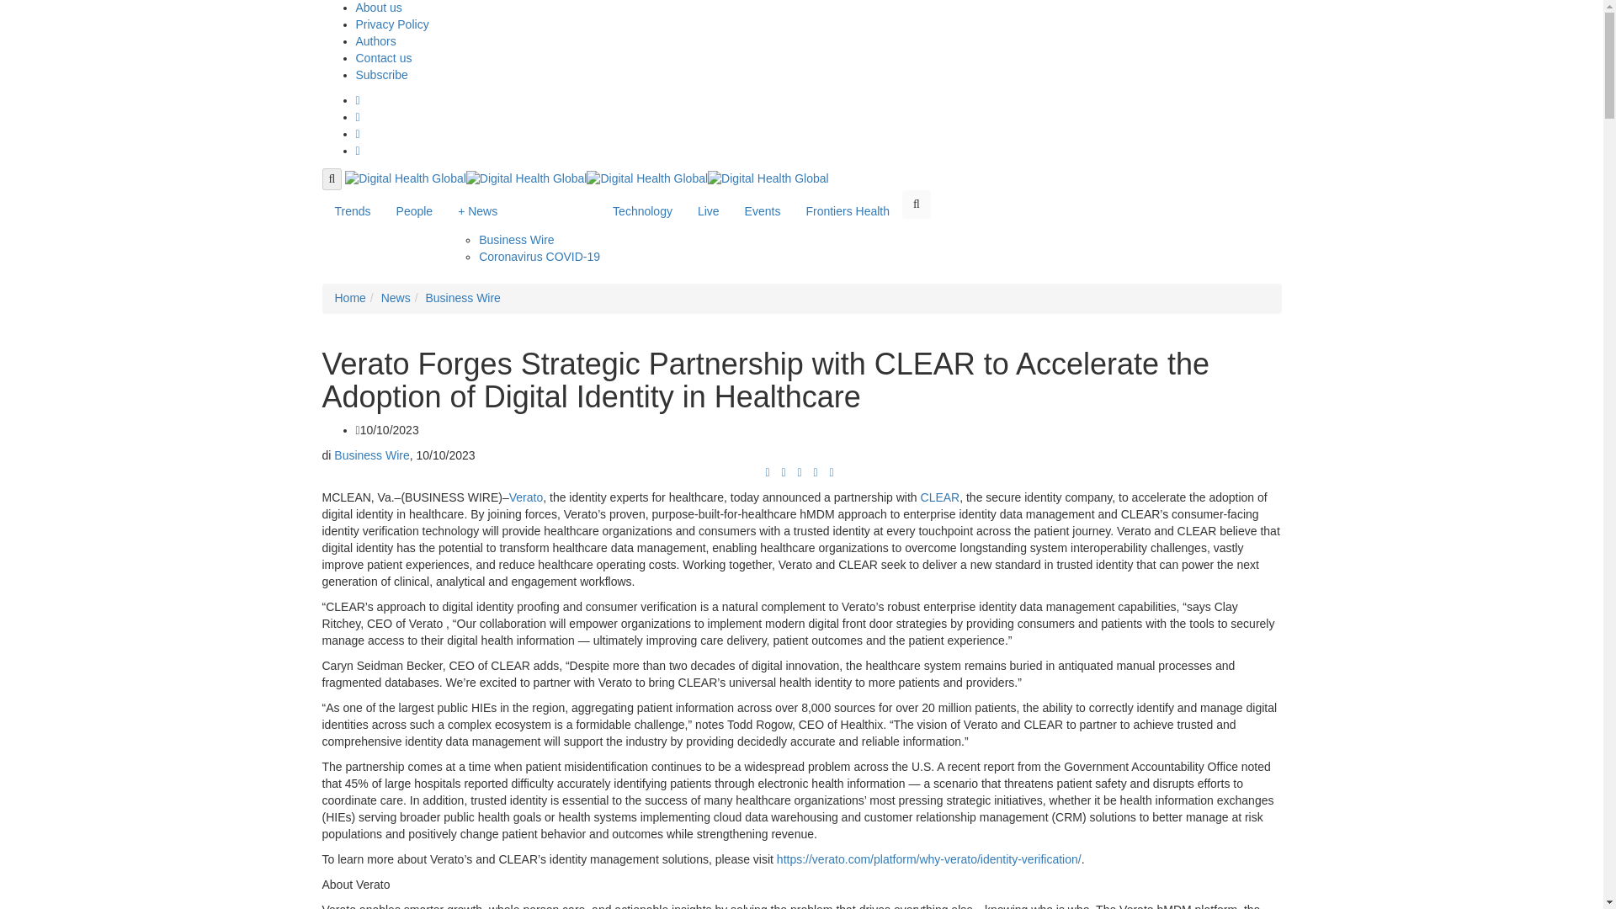  I want to click on Business Wire, so click(461, 297).